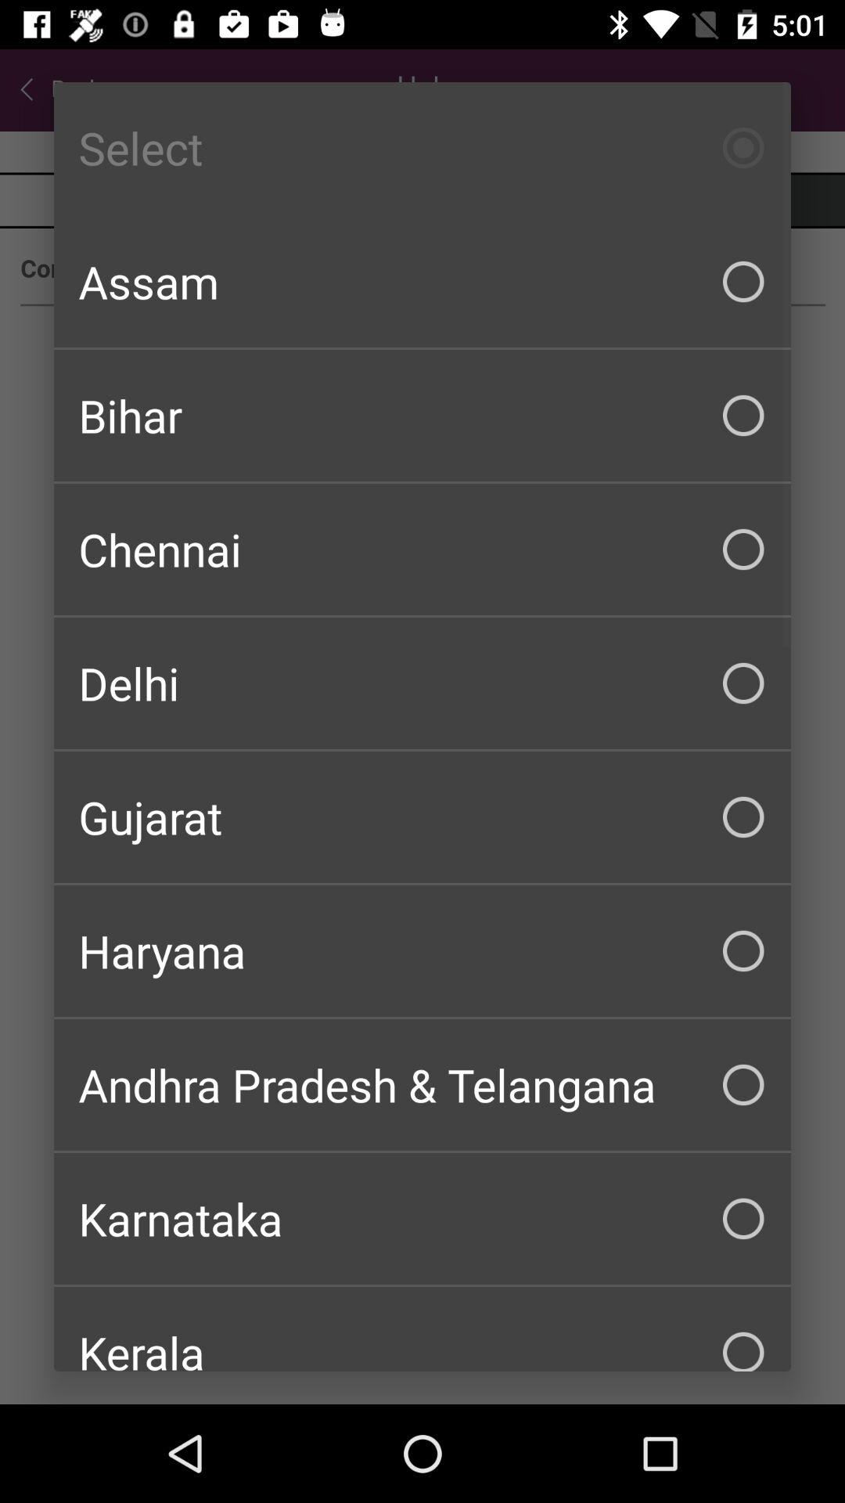  Describe the element at coordinates (422, 817) in the screenshot. I see `jump until the gujarat` at that location.